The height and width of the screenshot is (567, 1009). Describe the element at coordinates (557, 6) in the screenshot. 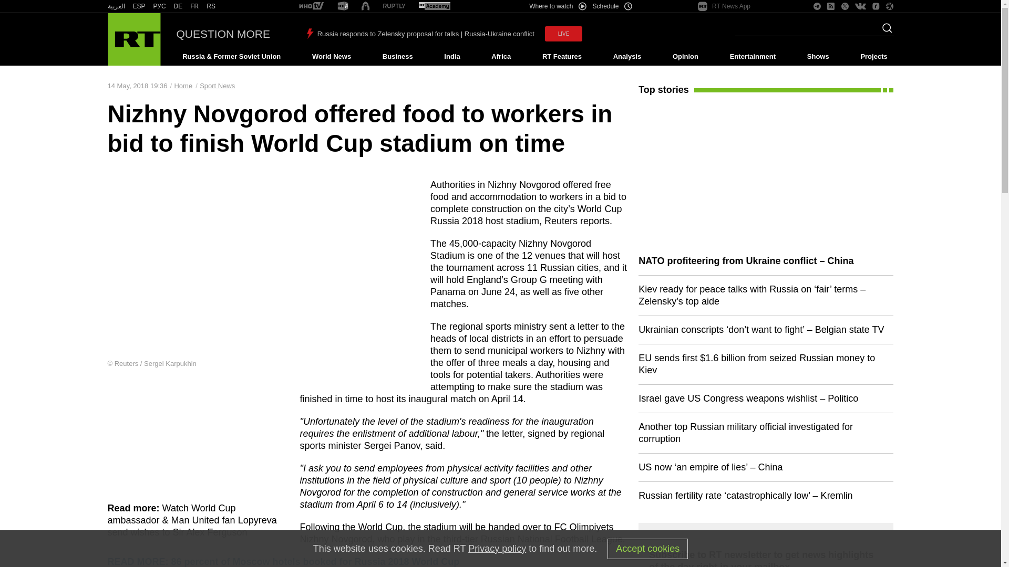

I see `Where to watch` at that location.